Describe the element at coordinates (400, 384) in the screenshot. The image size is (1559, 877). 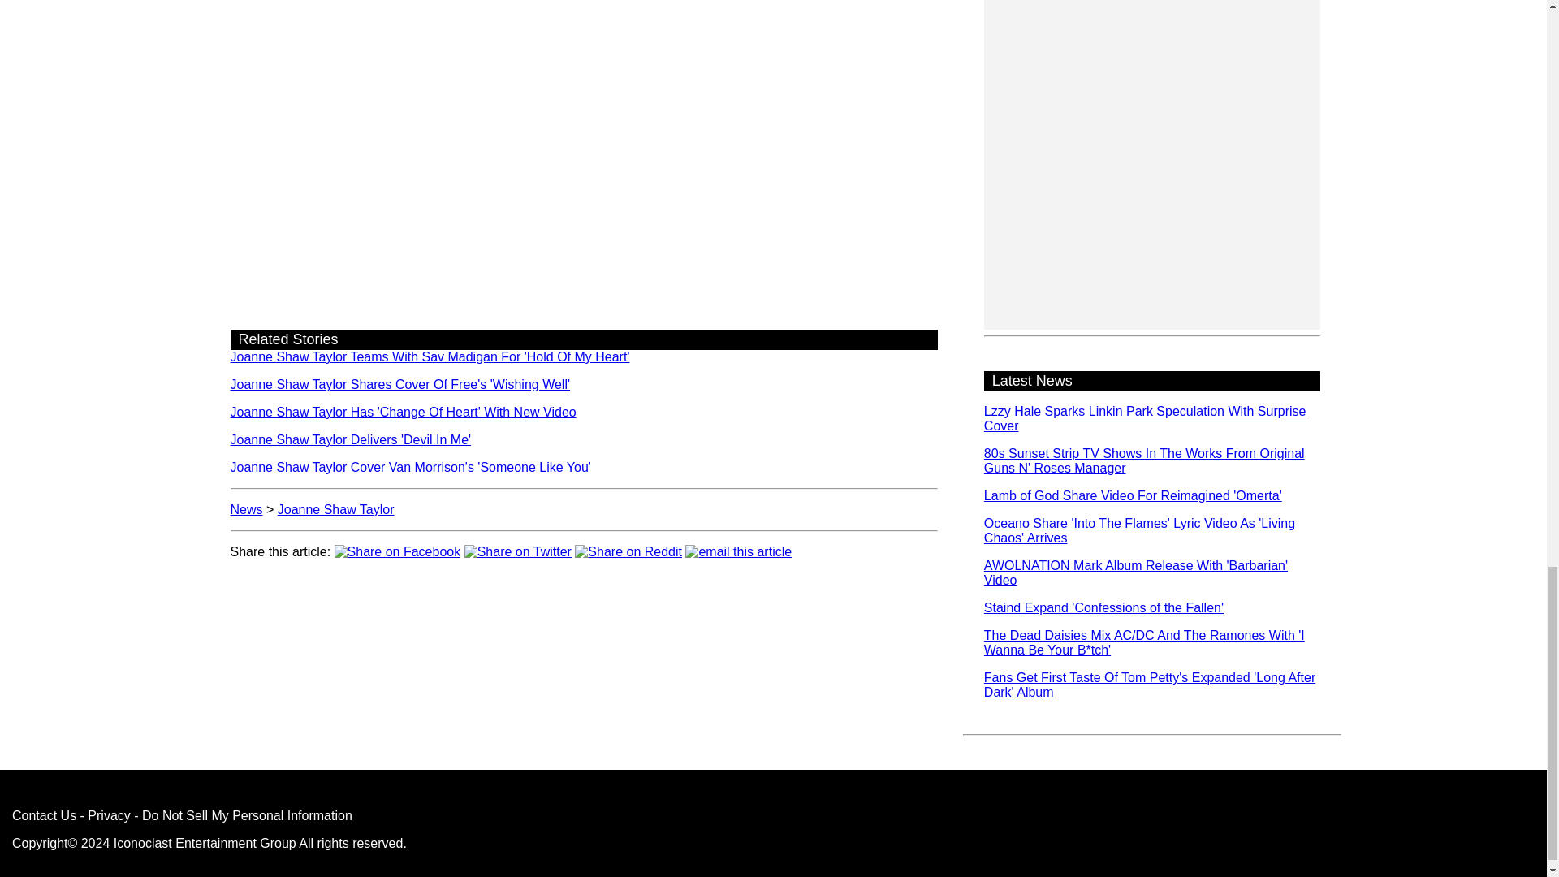
I see `Joanne Shaw Taylor Shares Cover Of Free's 'Wishing Well'` at that location.